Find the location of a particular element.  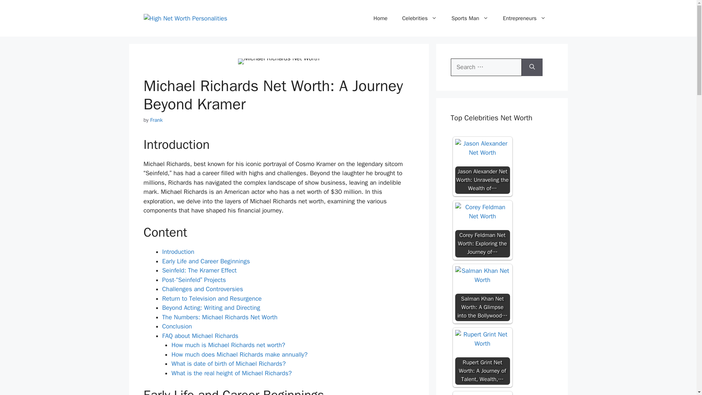

Entrepreneurs is located at coordinates (524, 18).